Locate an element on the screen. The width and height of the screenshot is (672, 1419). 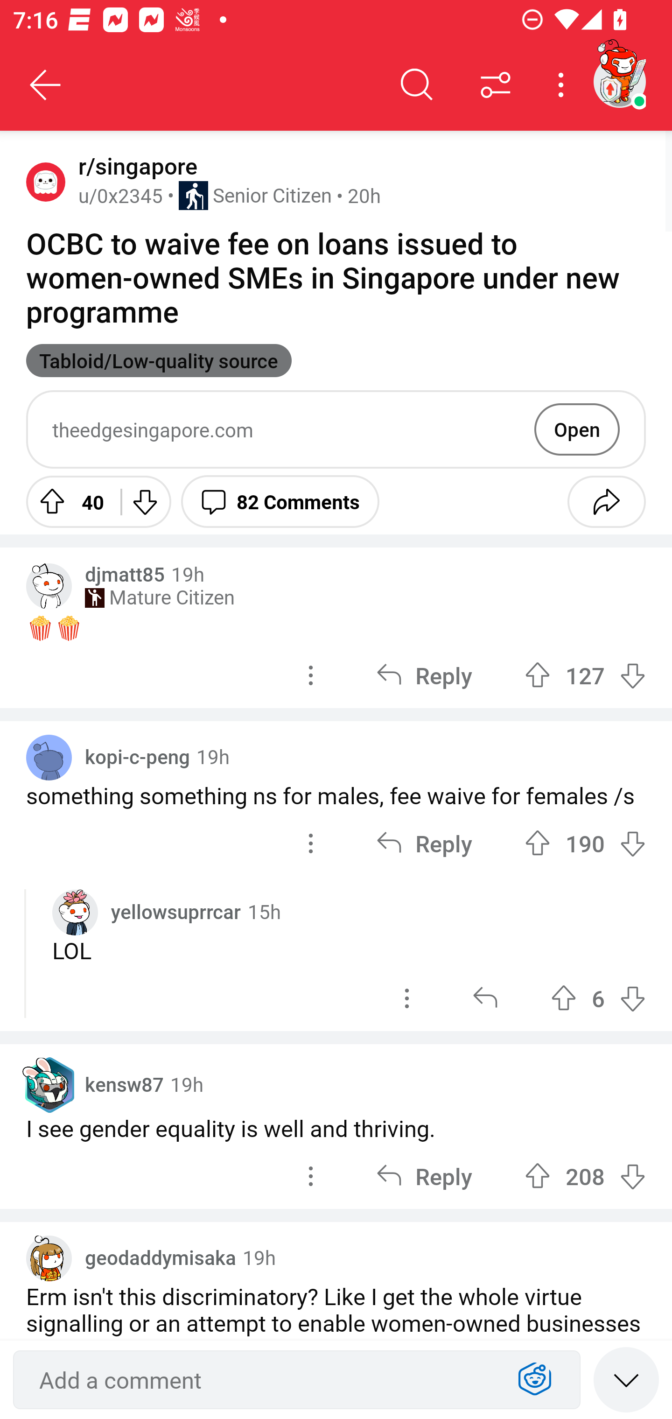
Reply is located at coordinates (424, 675).